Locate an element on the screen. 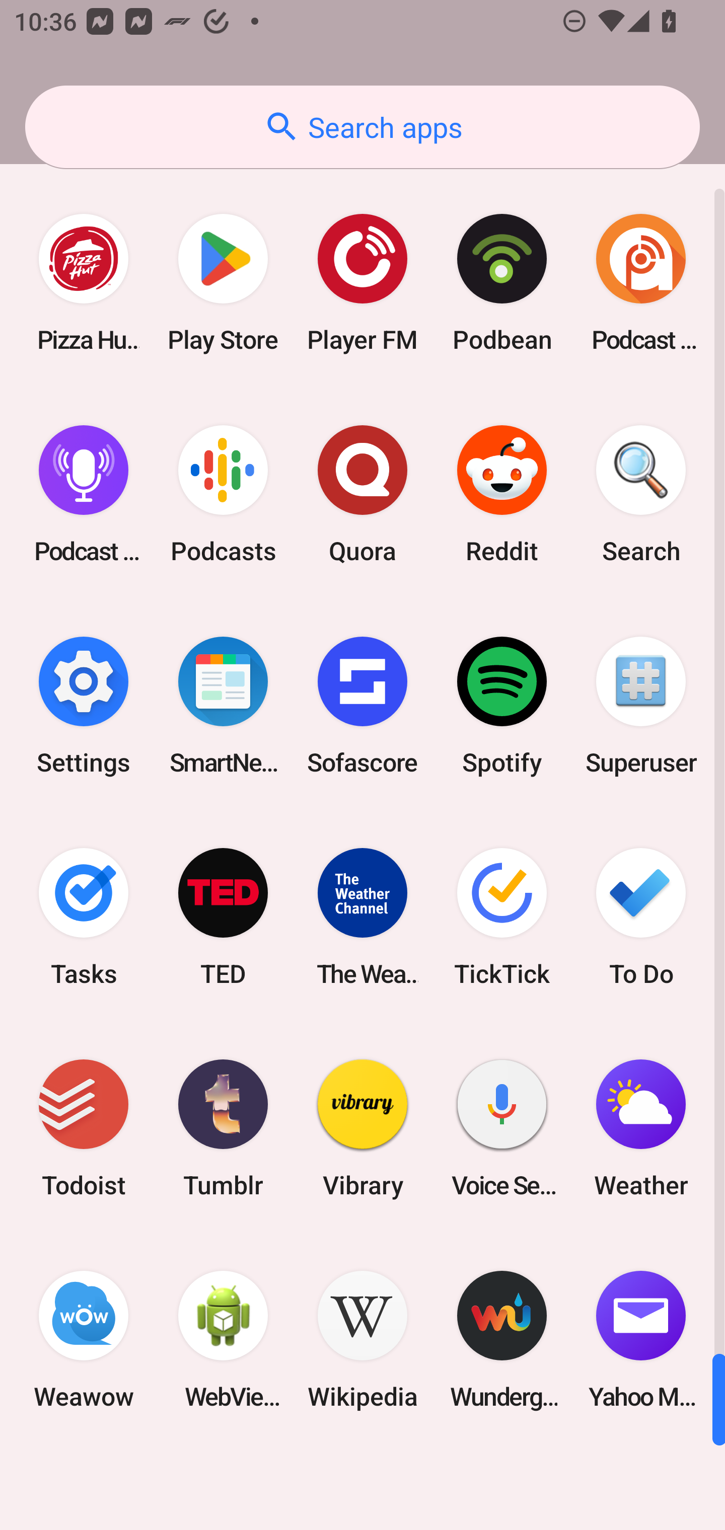 This screenshot has width=725, height=1530. Play Store is located at coordinates (223, 283).